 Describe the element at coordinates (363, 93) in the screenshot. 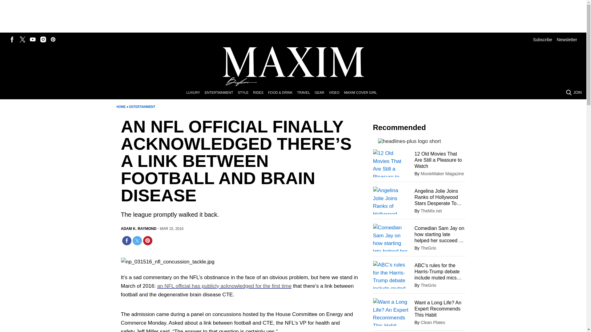

I see `MAXIM COVER GIRL` at that location.